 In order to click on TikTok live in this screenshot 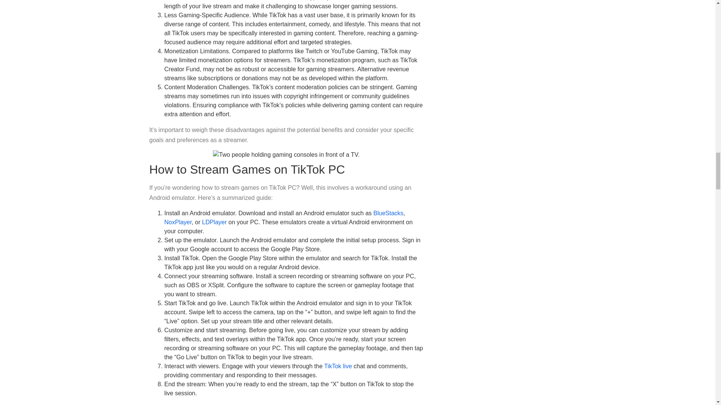, I will do `click(338, 366)`.